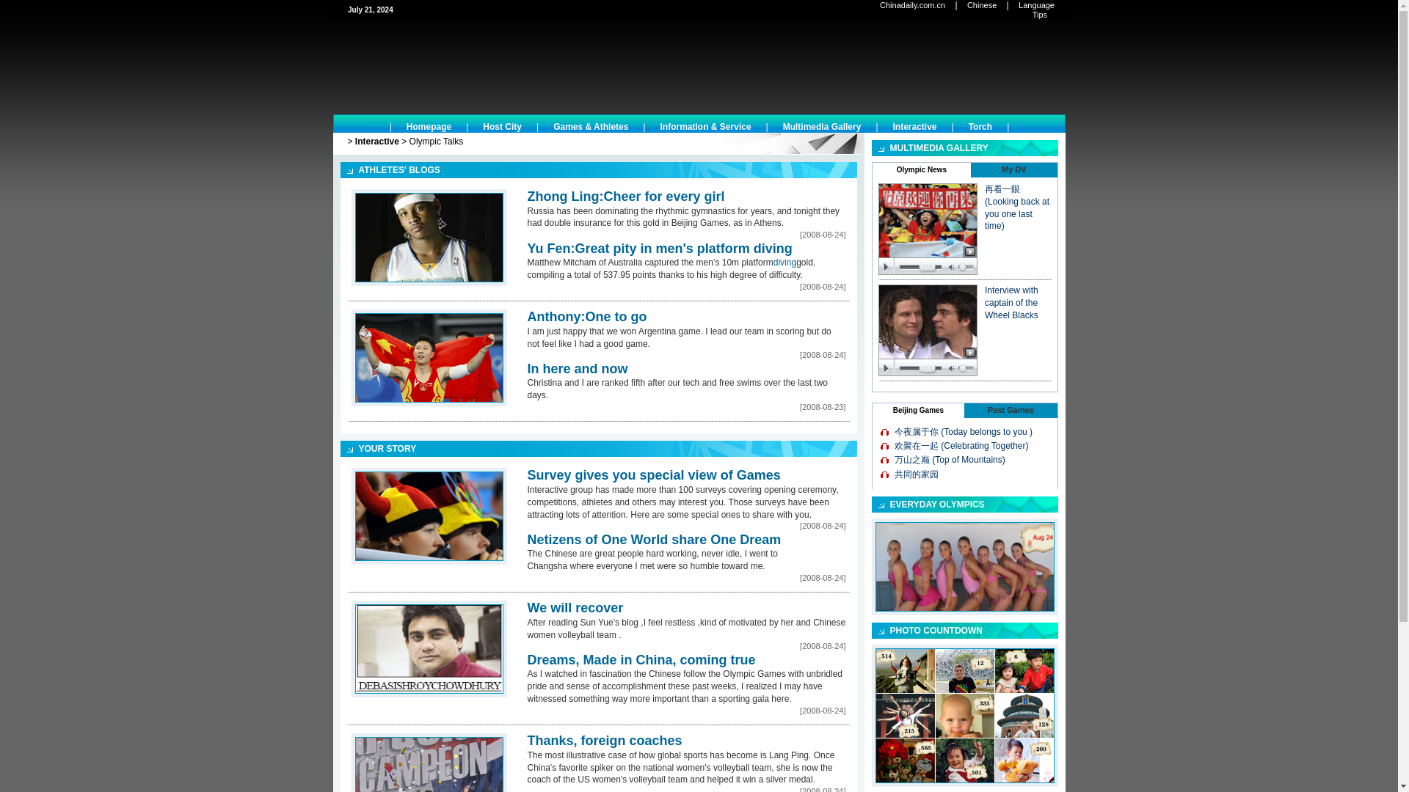  Describe the element at coordinates (938, 148) in the screenshot. I see `MULTIMEDIA GALLERY` at that location.